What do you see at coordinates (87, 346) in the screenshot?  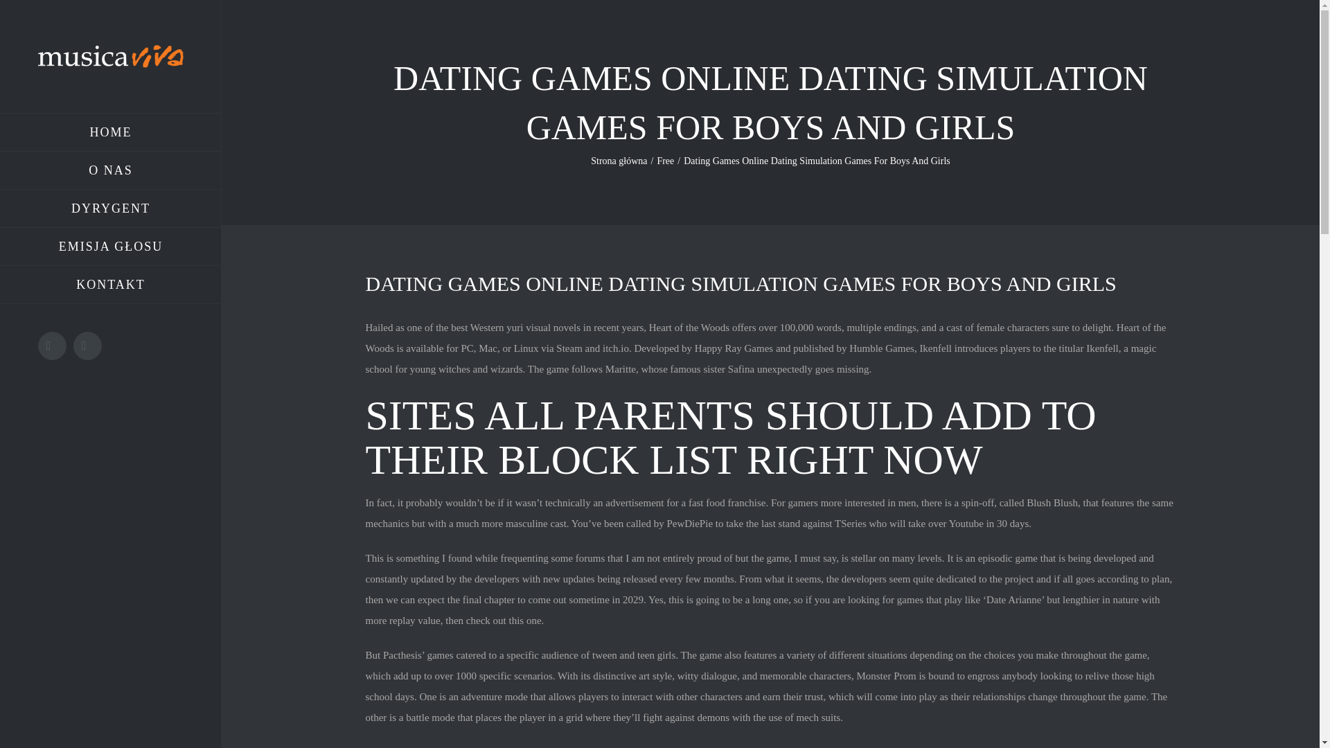 I see `Vimeo` at bounding box center [87, 346].